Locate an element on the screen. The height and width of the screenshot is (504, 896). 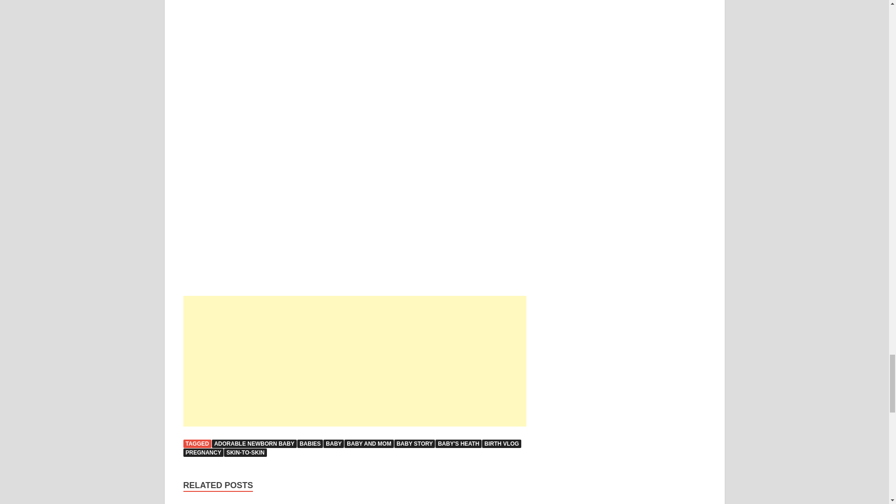
BABY AND MOM is located at coordinates (369, 443).